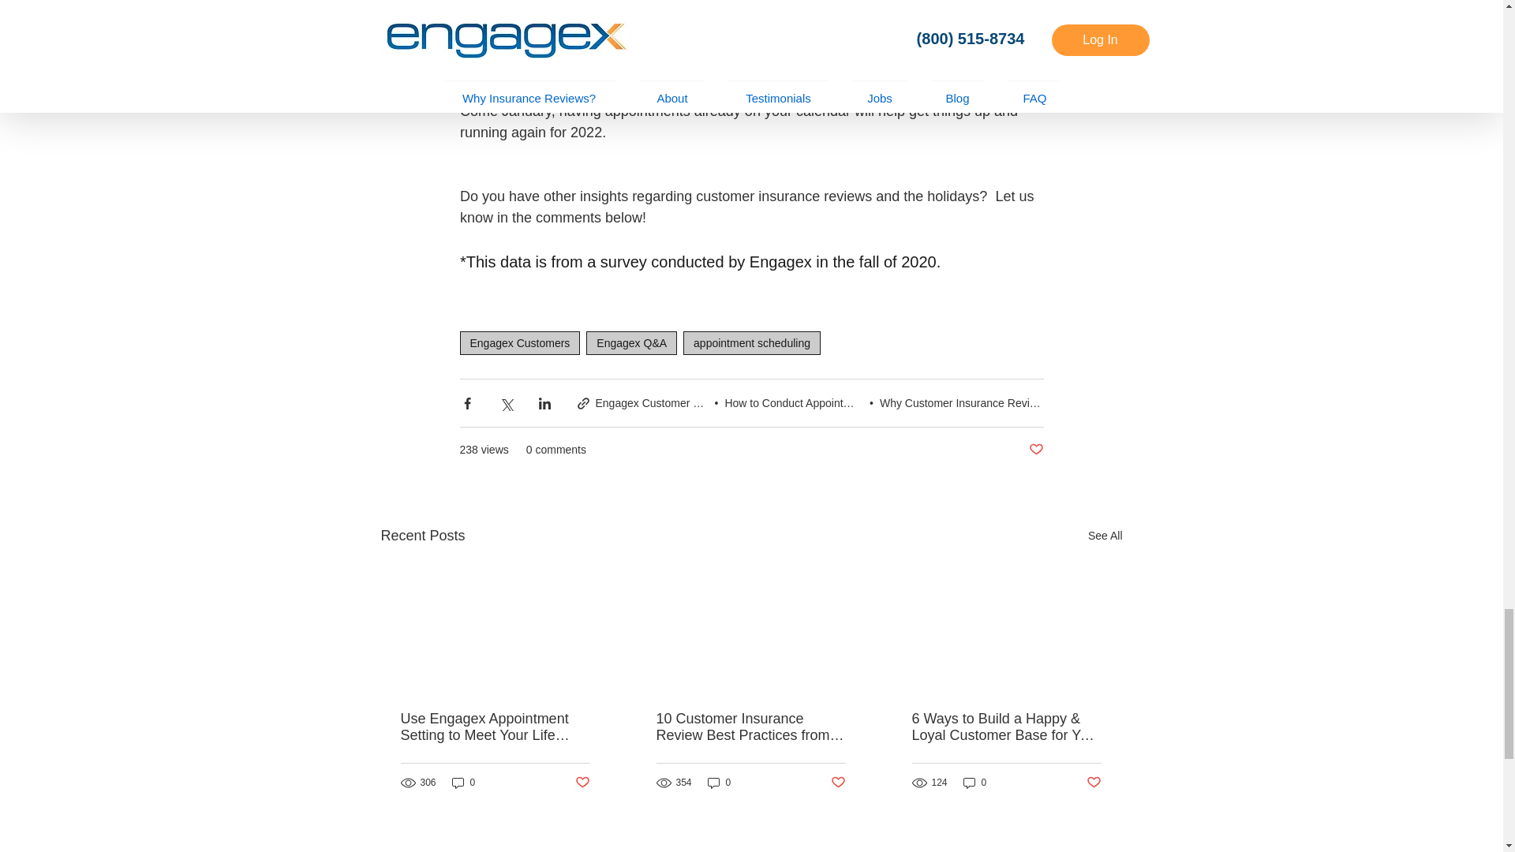 This screenshot has height=852, width=1515. Describe the element at coordinates (1035, 450) in the screenshot. I see `Post not marked as liked` at that location.